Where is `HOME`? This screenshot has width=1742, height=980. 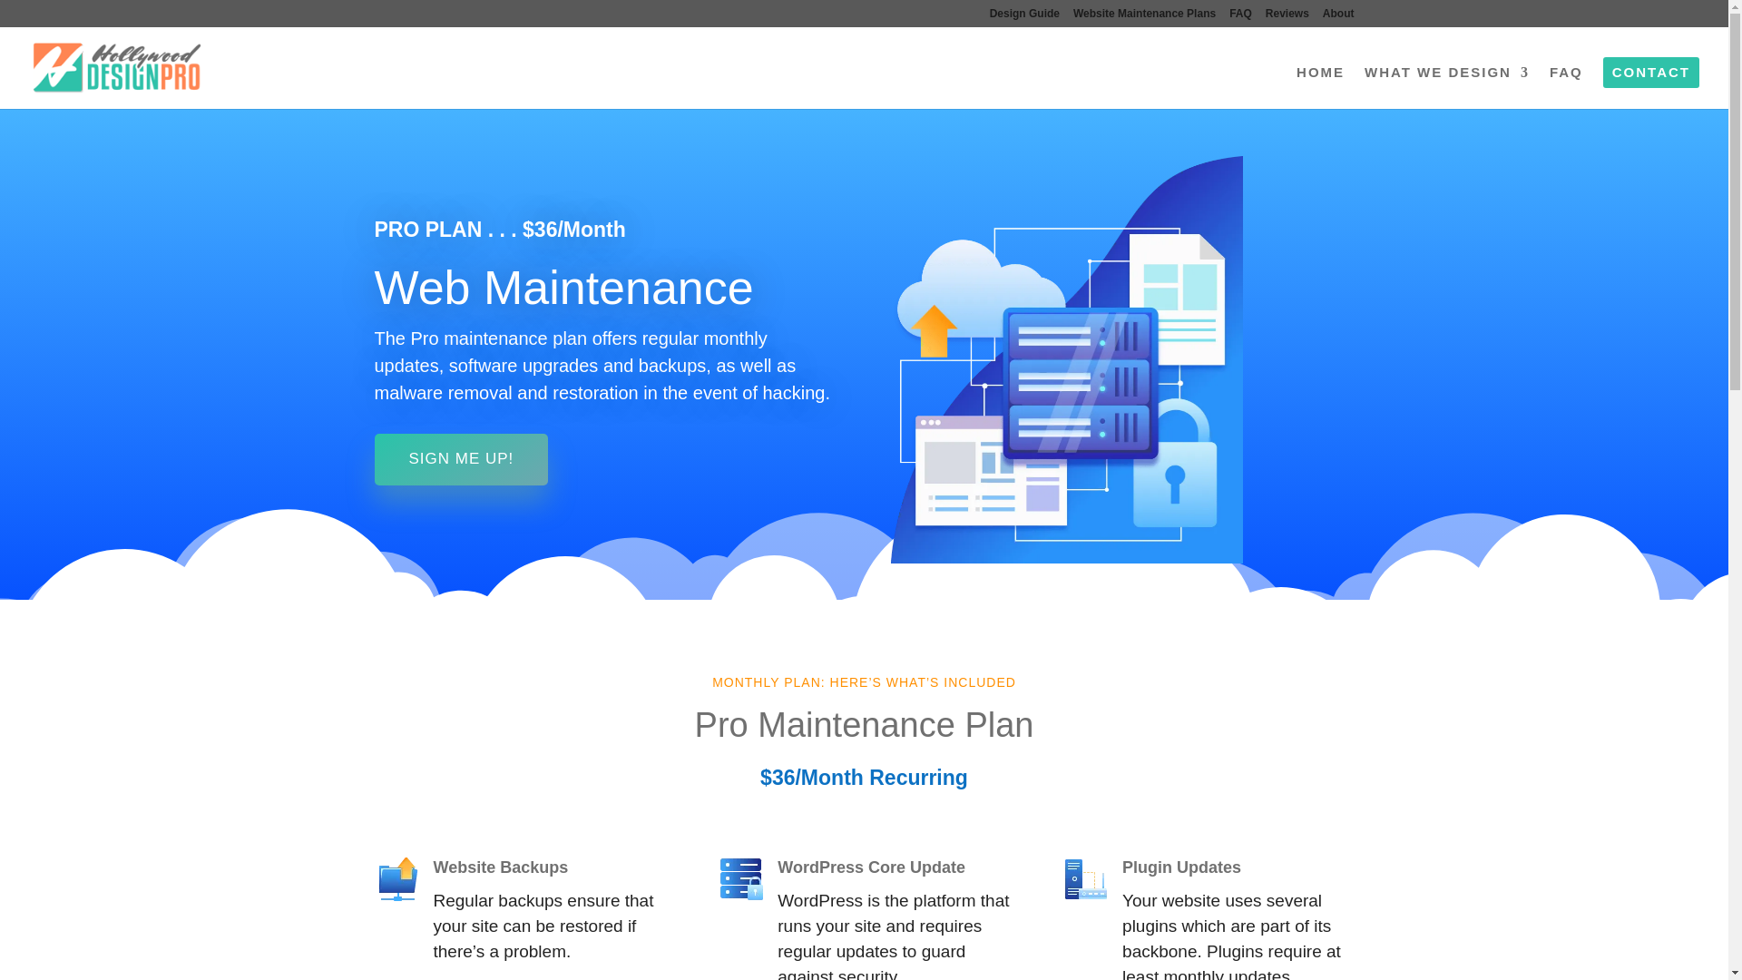 HOME is located at coordinates (1320, 87).